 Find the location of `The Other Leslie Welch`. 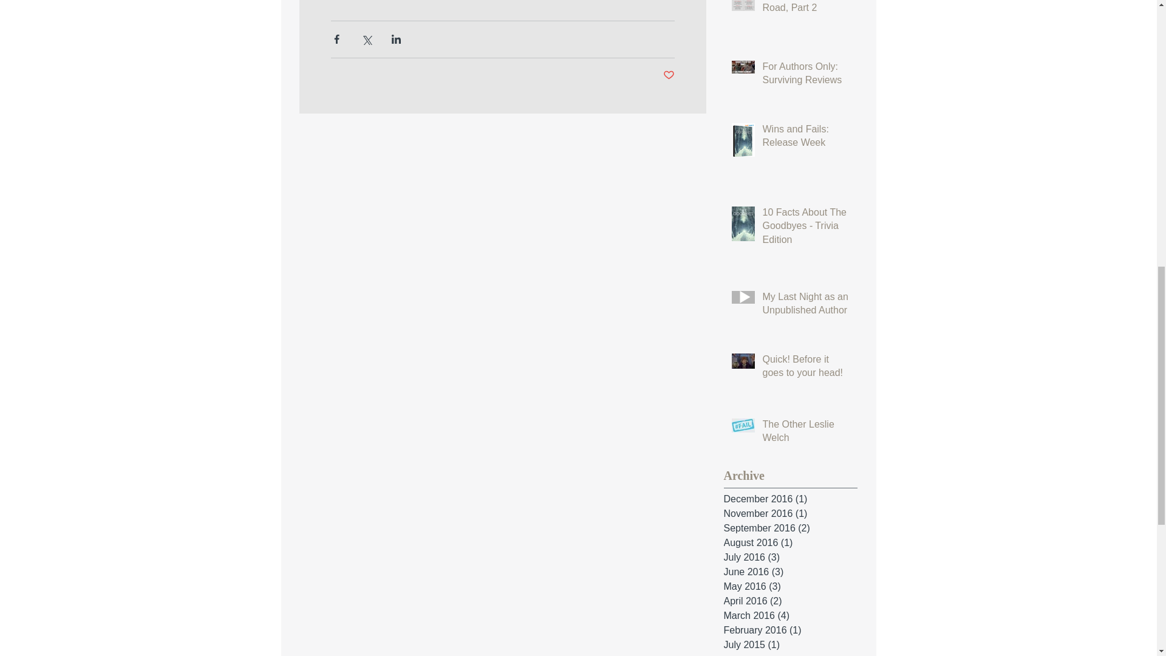

The Other Leslie Welch is located at coordinates (806, 434).